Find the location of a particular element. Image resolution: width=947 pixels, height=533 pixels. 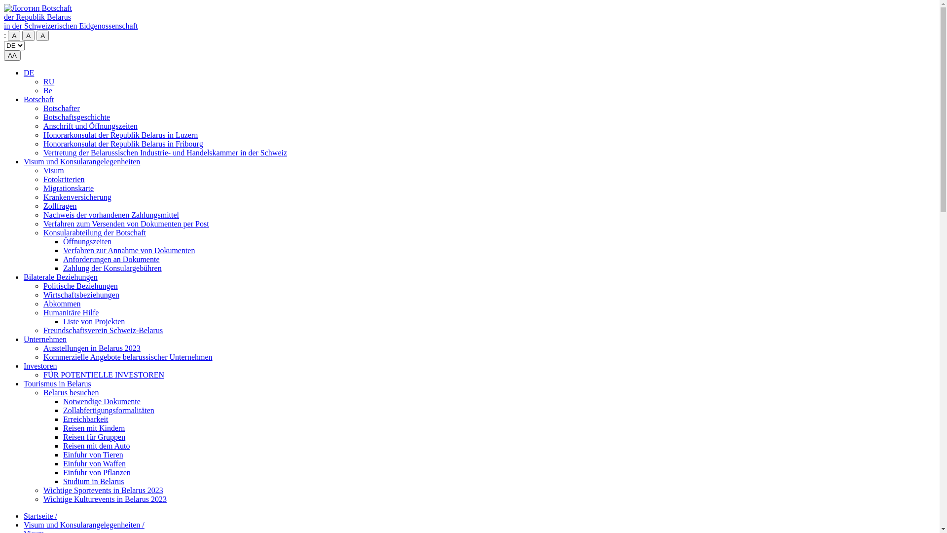

Belarus besuchen is located at coordinates (71, 393).